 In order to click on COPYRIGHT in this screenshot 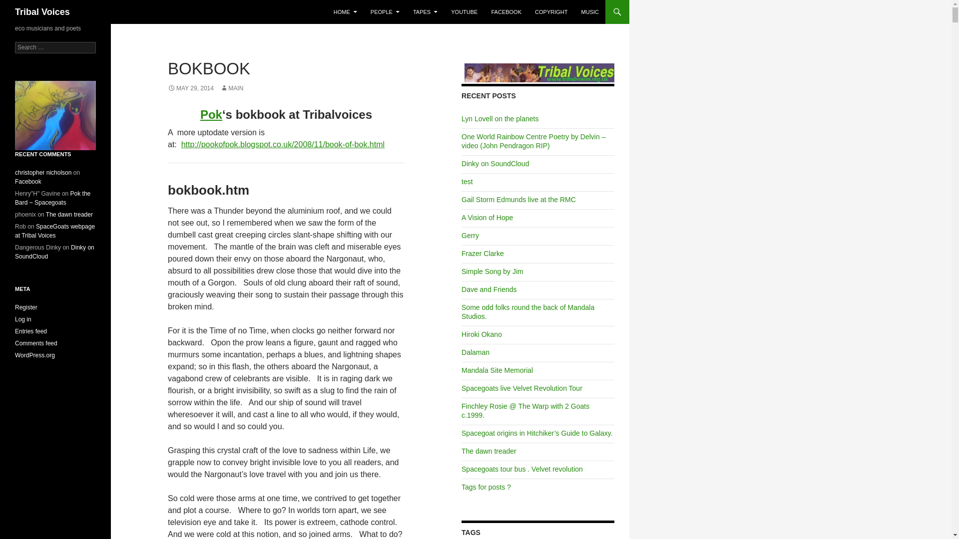, I will do `click(551, 12)`.